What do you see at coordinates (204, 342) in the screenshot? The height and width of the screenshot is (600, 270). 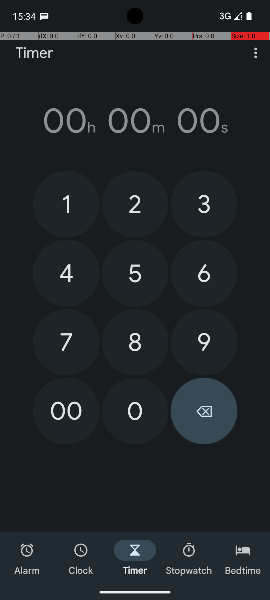 I see `9` at bounding box center [204, 342].